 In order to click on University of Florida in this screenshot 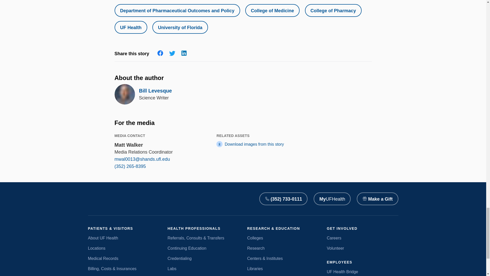, I will do `click(180, 27)`.